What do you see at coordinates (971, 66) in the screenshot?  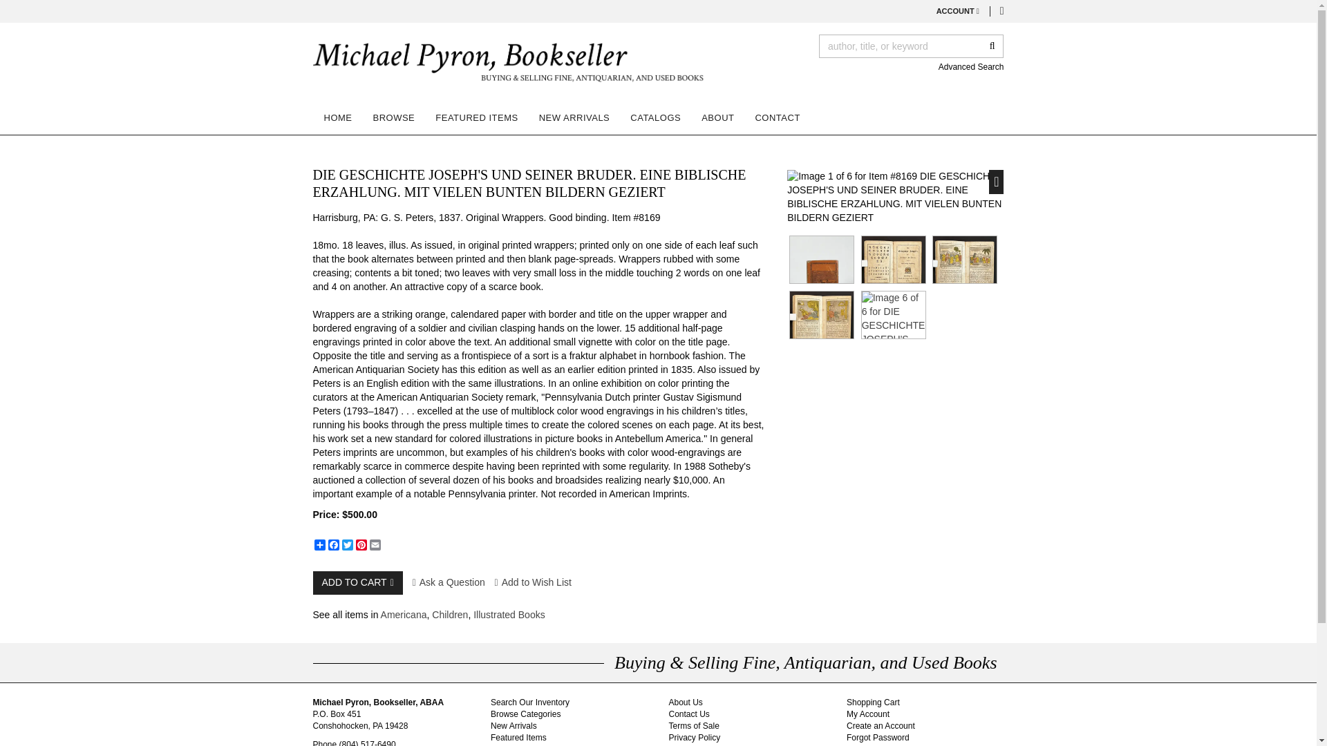 I see `Advanced Search` at bounding box center [971, 66].